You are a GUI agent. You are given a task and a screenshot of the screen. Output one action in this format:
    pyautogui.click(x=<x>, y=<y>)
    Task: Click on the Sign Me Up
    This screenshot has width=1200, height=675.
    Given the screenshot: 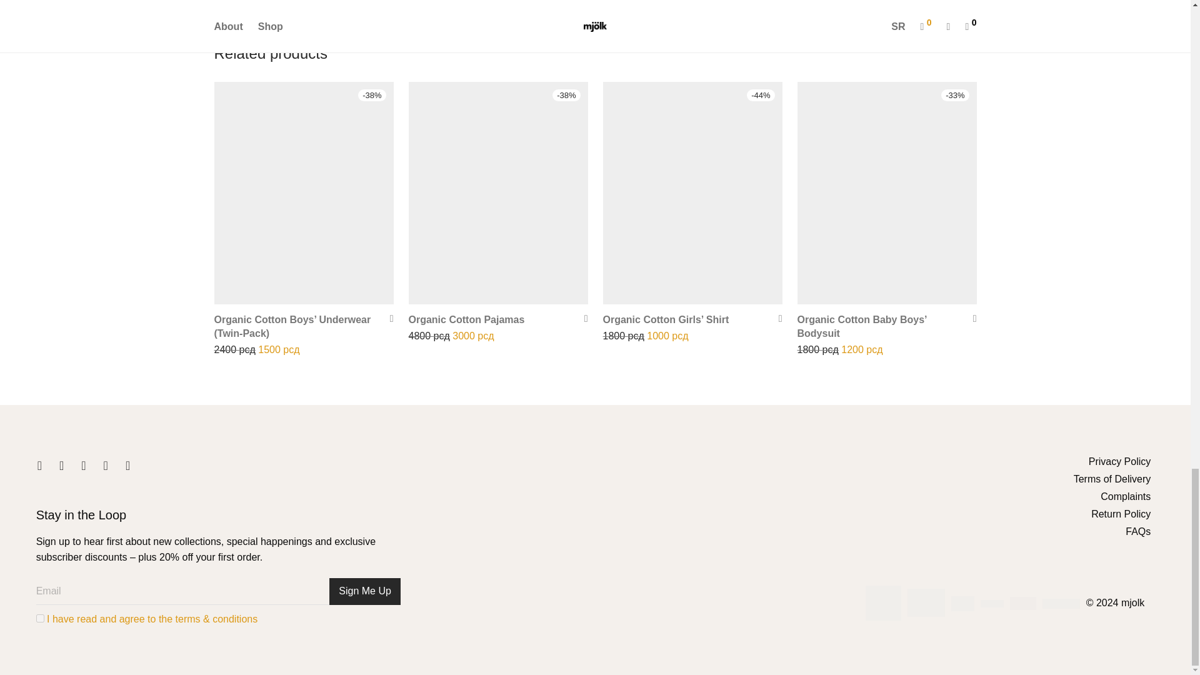 What is the action you would take?
    pyautogui.click(x=365, y=591)
    